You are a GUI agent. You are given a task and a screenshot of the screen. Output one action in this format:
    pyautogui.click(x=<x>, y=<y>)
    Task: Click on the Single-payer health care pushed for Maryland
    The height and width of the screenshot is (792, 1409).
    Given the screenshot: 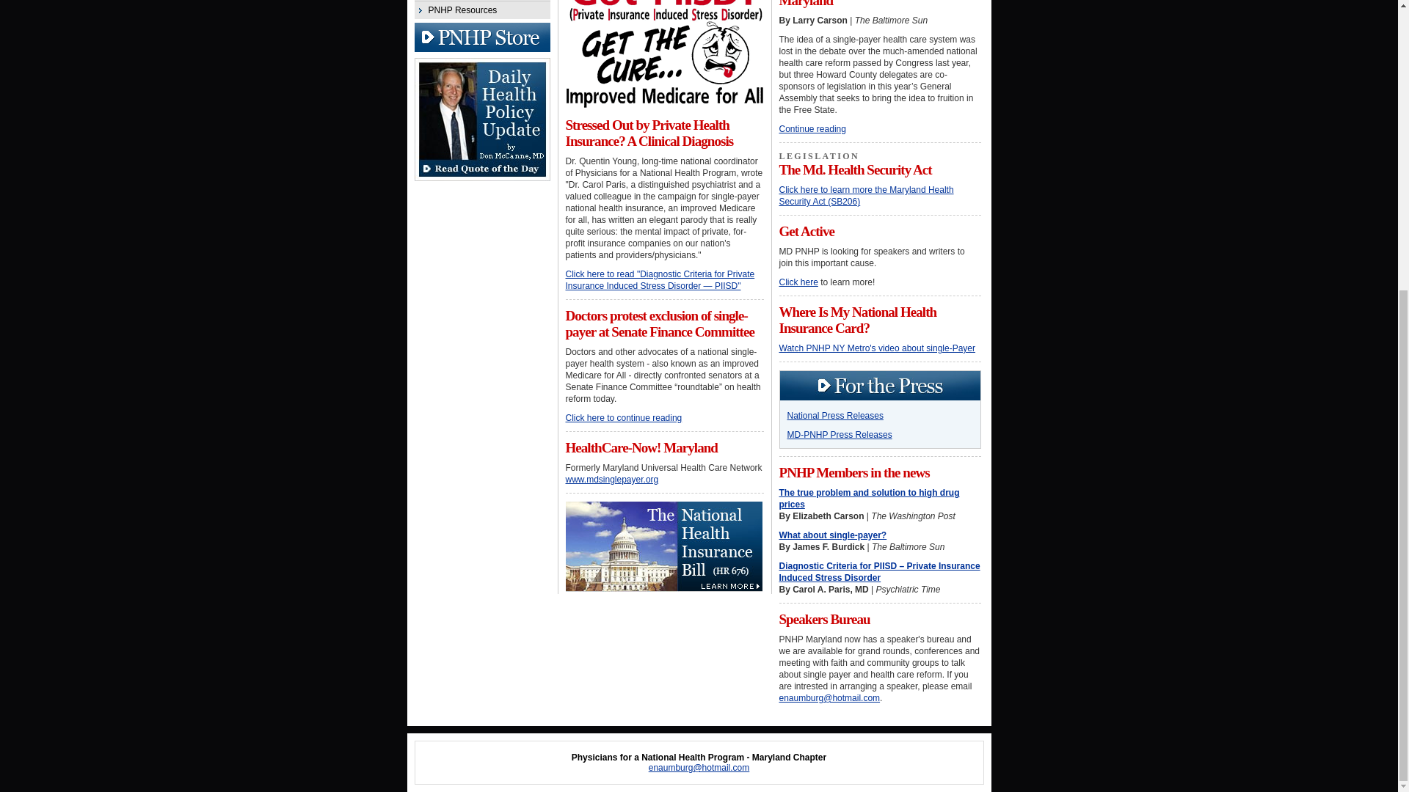 What is the action you would take?
    pyautogui.click(x=873, y=4)
    